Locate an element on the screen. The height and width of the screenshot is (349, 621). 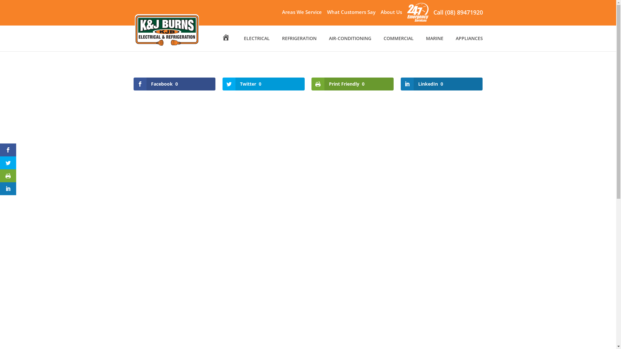
LinkedIn 0 is located at coordinates (442, 84).